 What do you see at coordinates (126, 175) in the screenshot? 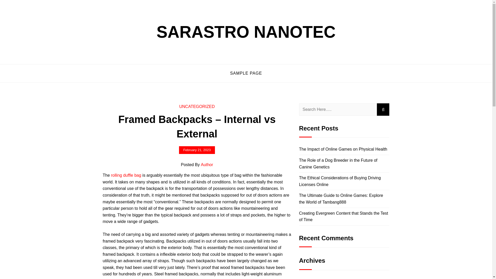
I see `rolling duffle bag` at bounding box center [126, 175].